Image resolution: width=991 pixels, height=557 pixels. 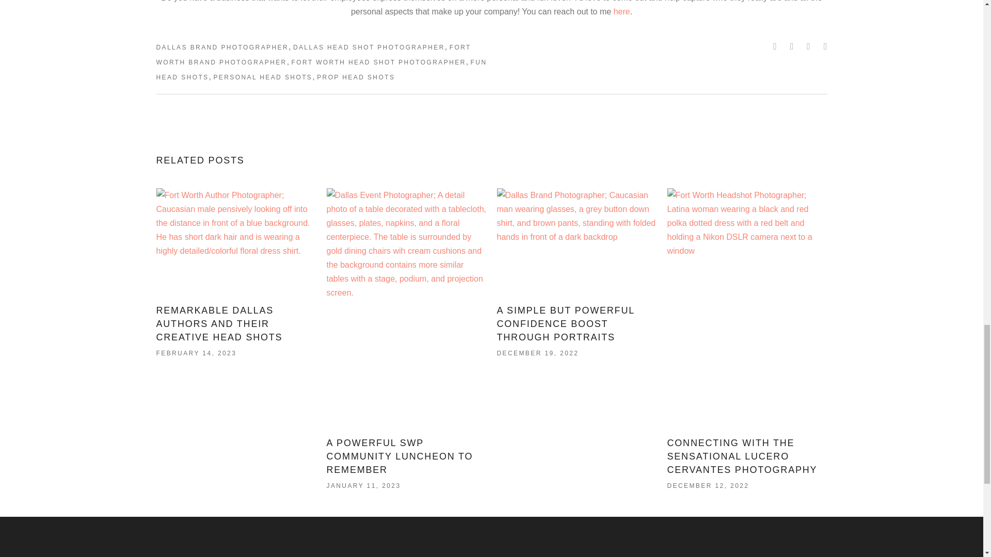 What do you see at coordinates (378, 62) in the screenshot?
I see `FORT WORTH HEAD SHOT PHOTOGRAPHER` at bounding box center [378, 62].